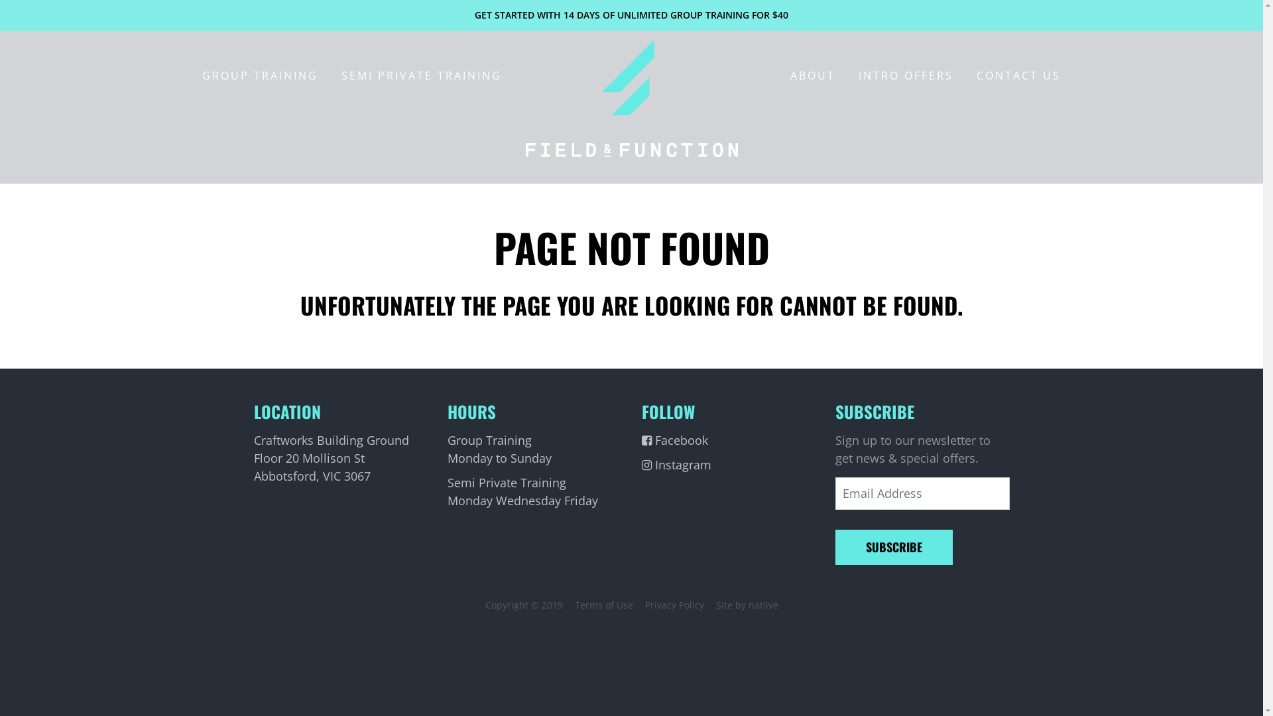 The image size is (1273, 716). Describe the element at coordinates (747, 605) in the screenshot. I see `Site by natiive` at that location.